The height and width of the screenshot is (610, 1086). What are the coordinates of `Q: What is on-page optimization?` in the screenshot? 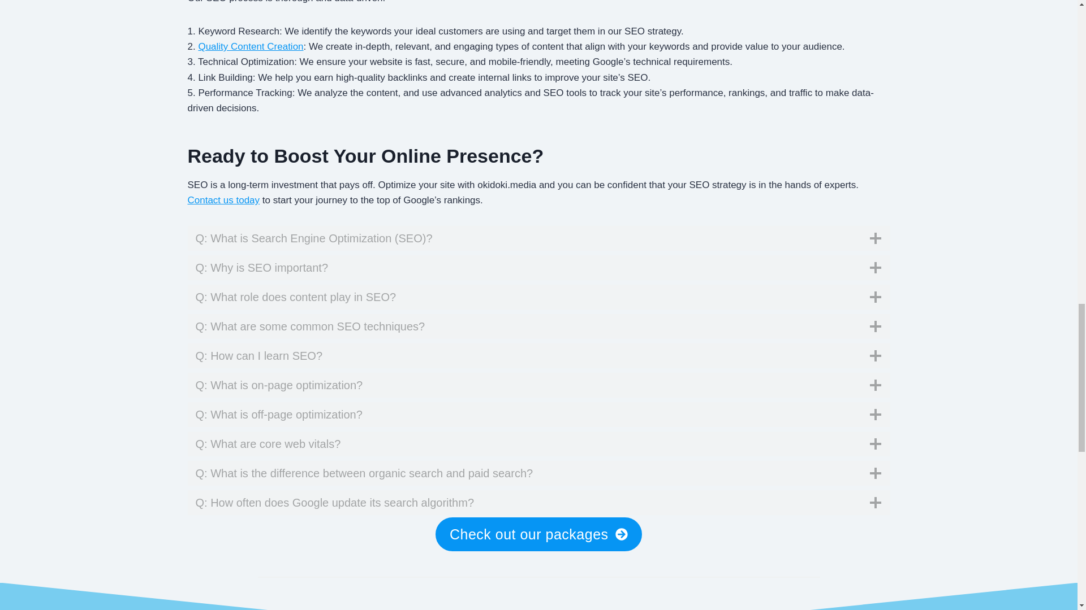 It's located at (539, 385).